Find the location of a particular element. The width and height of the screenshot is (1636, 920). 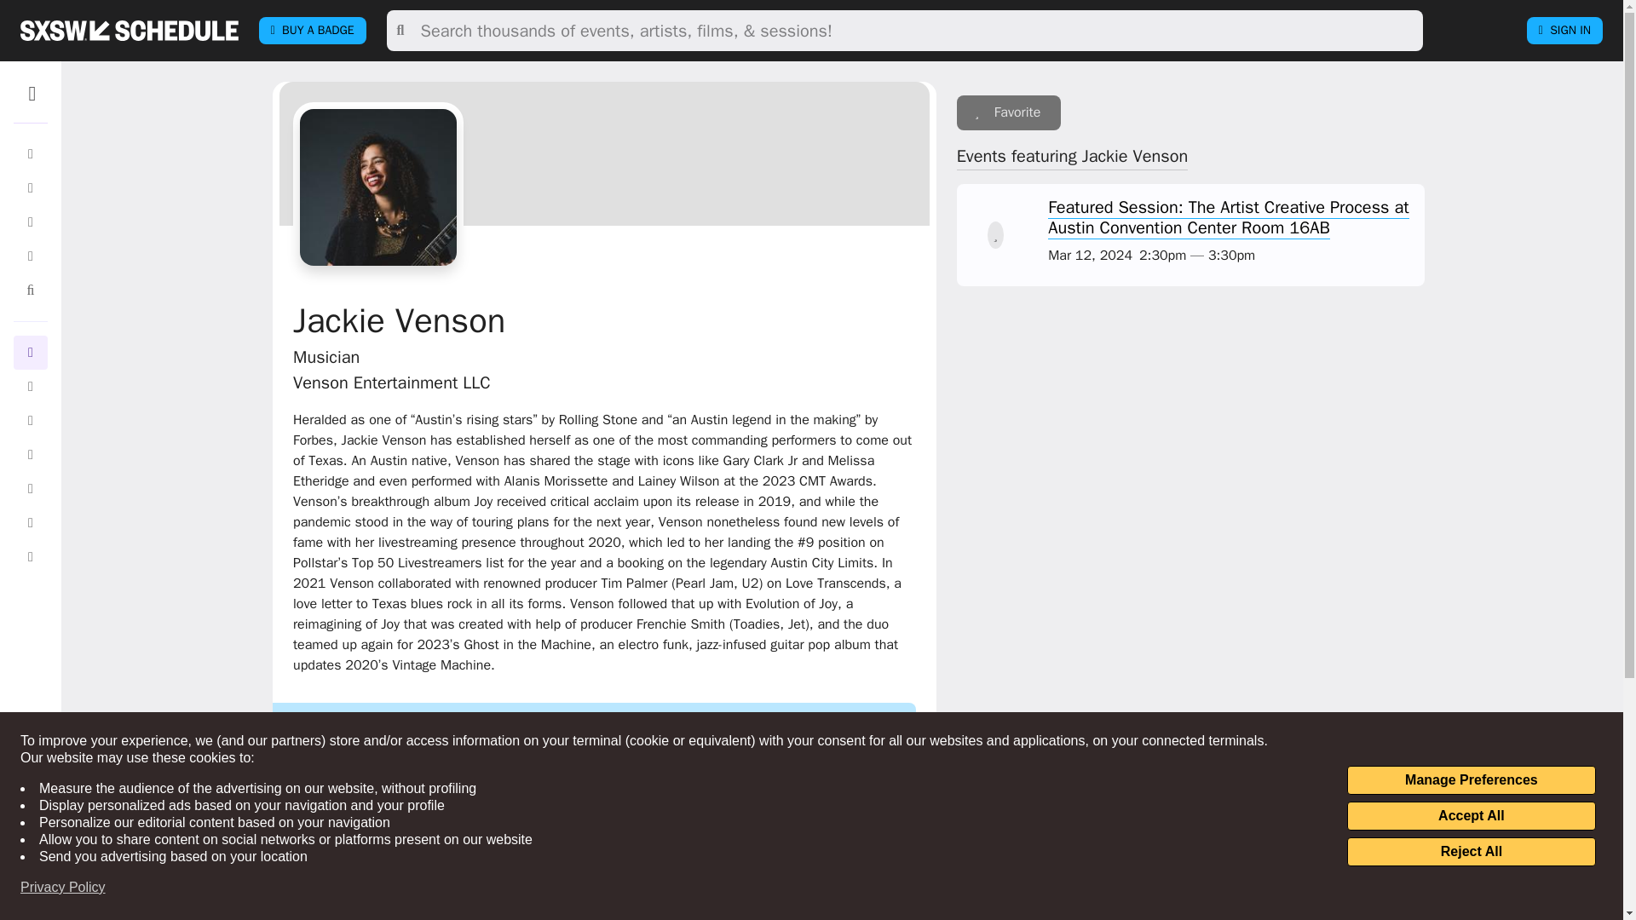

SIGN IN is located at coordinates (1564, 31).